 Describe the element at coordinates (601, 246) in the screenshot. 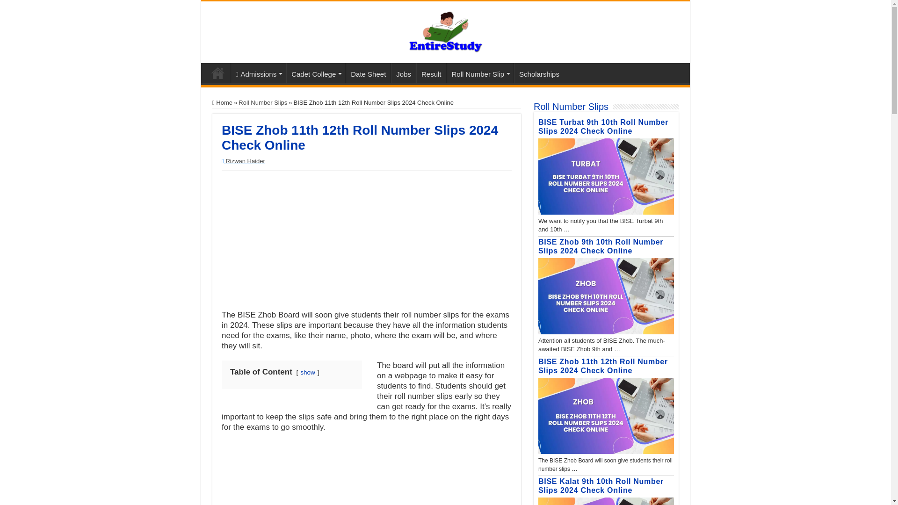

I see `BISE Zhob 9th 10th Roll Number Slips 2024 Check Online` at that location.